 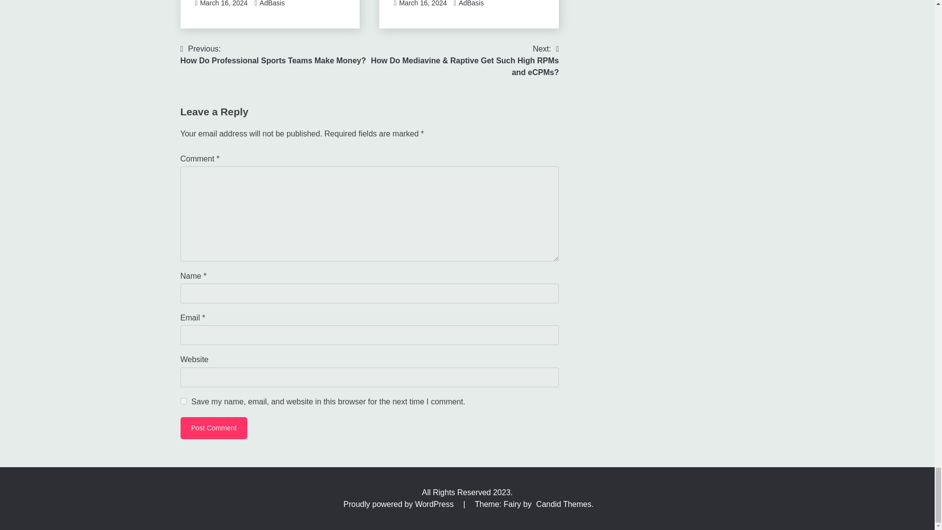 I want to click on March 16, 2024, so click(x=224, y=3).